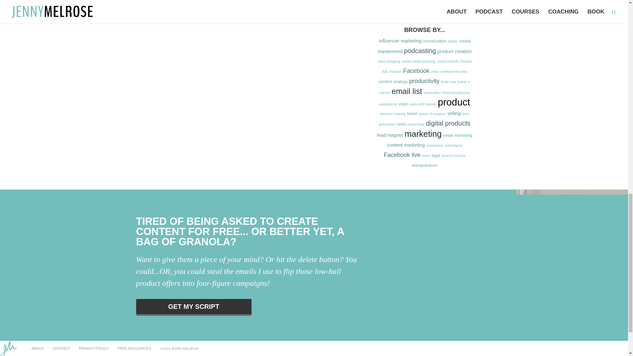  I want to click on habits, so click(452, 41).